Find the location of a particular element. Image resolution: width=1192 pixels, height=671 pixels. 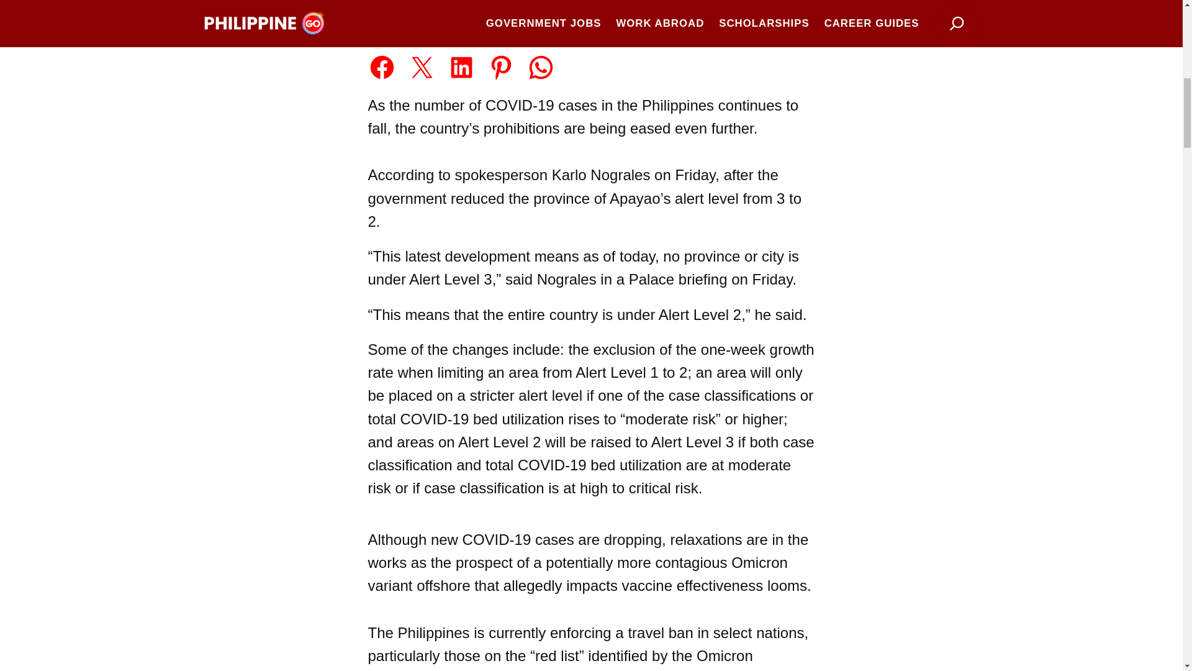

Share on WhatsApp is located at coordinates (541, 67).